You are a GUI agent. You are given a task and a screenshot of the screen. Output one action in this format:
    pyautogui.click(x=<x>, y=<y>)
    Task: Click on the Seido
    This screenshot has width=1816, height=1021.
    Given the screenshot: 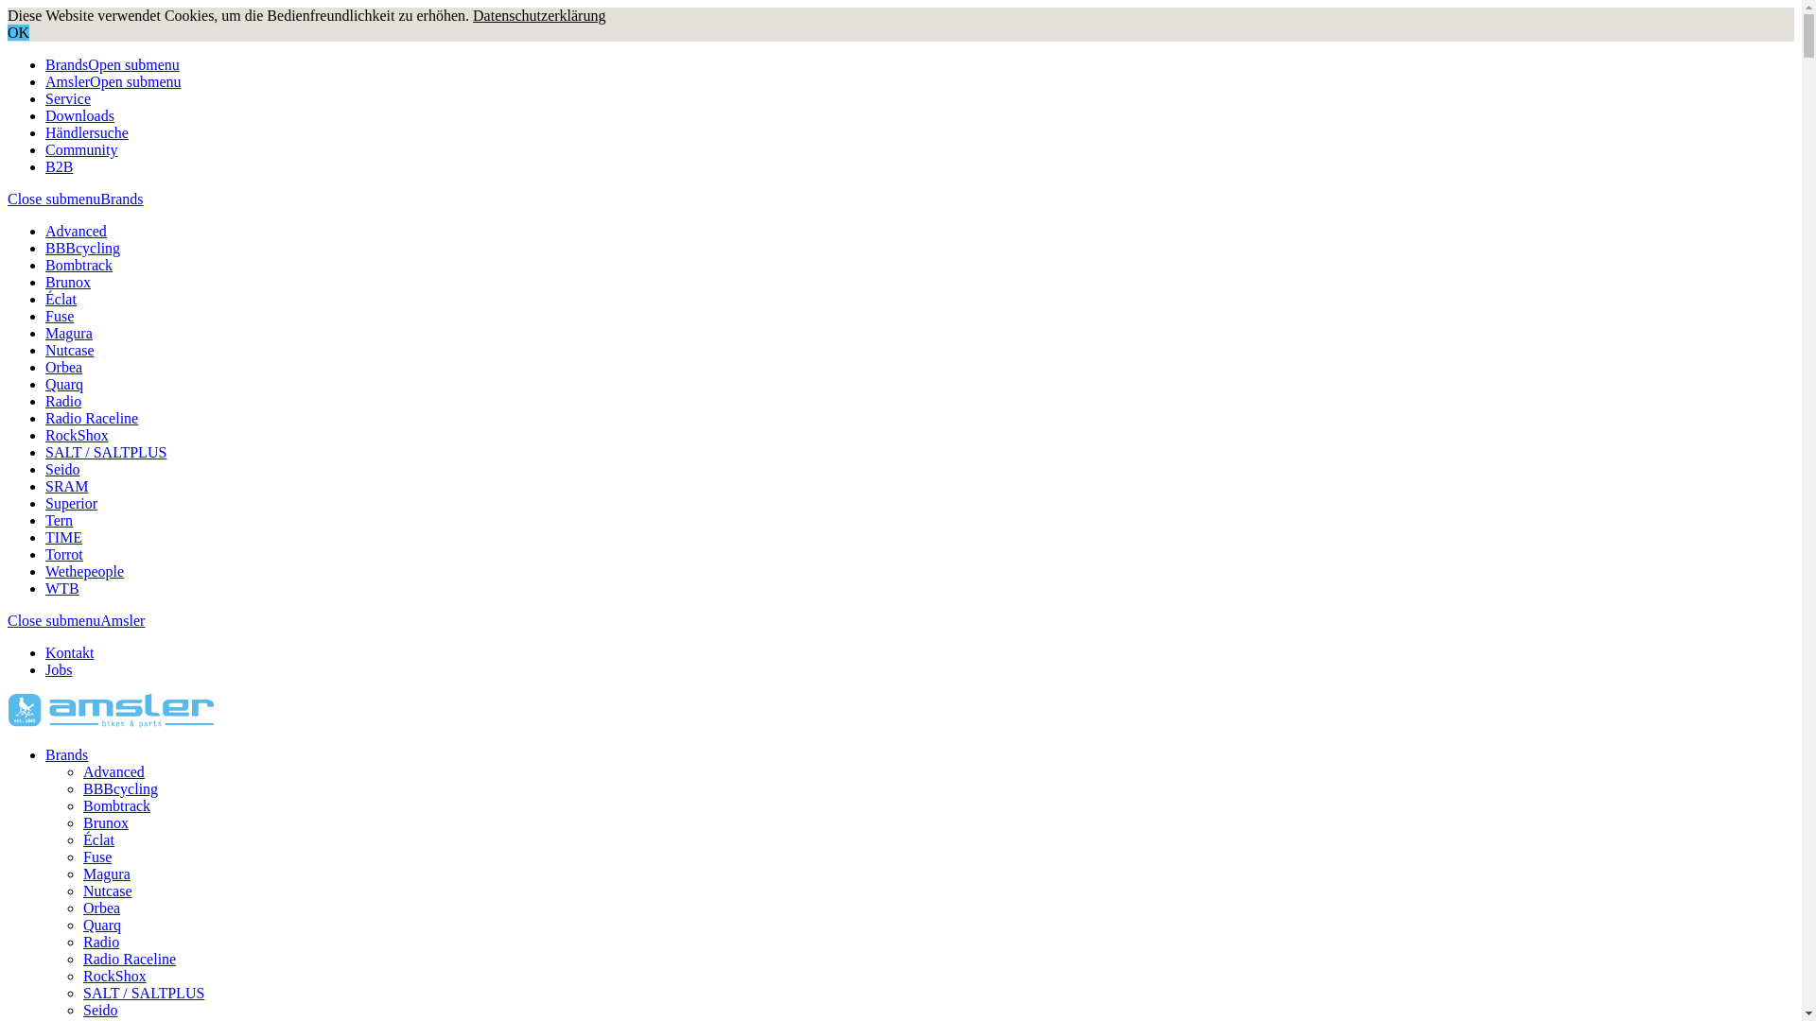 What is the action you would take?
    pyautogui.click(x=62, y=469)
    